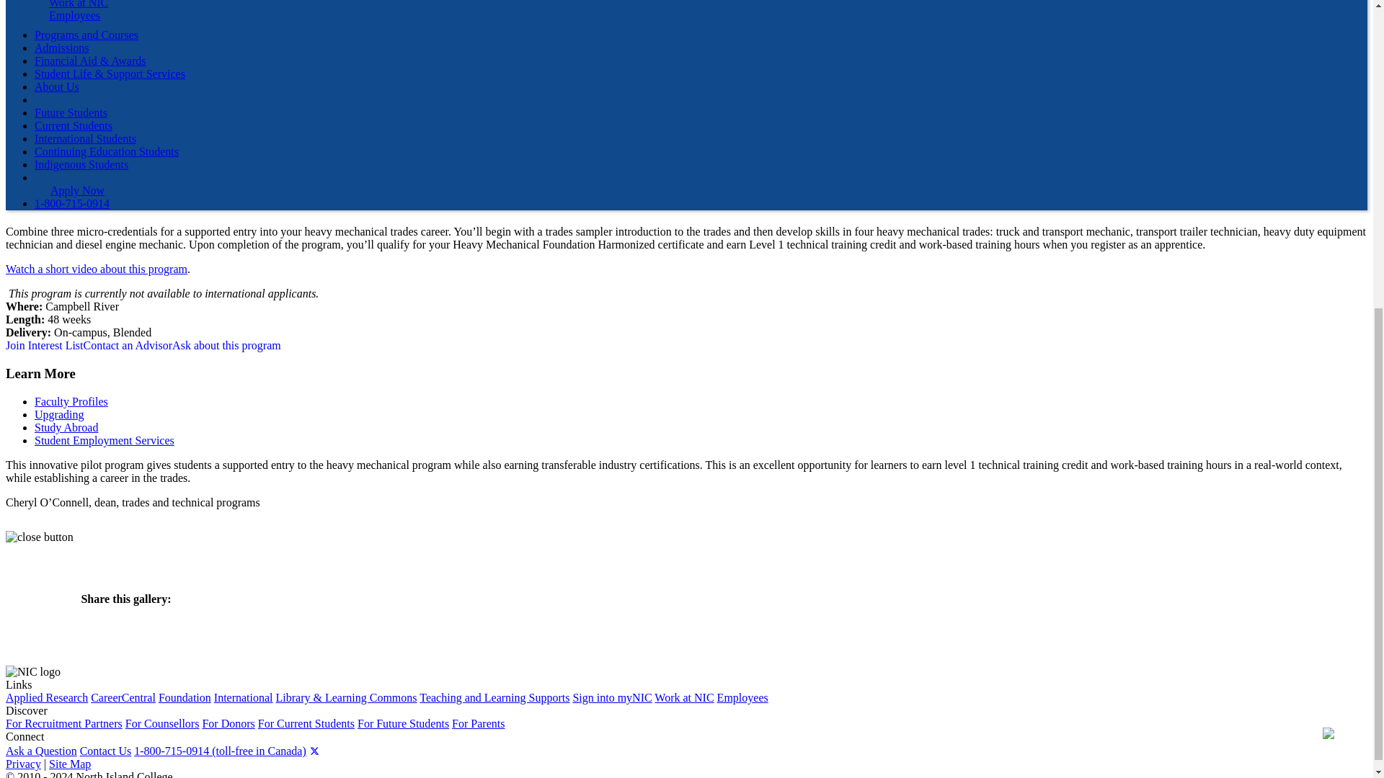  What do you see at coordinates (62, 48) in the screenshot?
I see `Admissions` at bounding box center [62, 48].